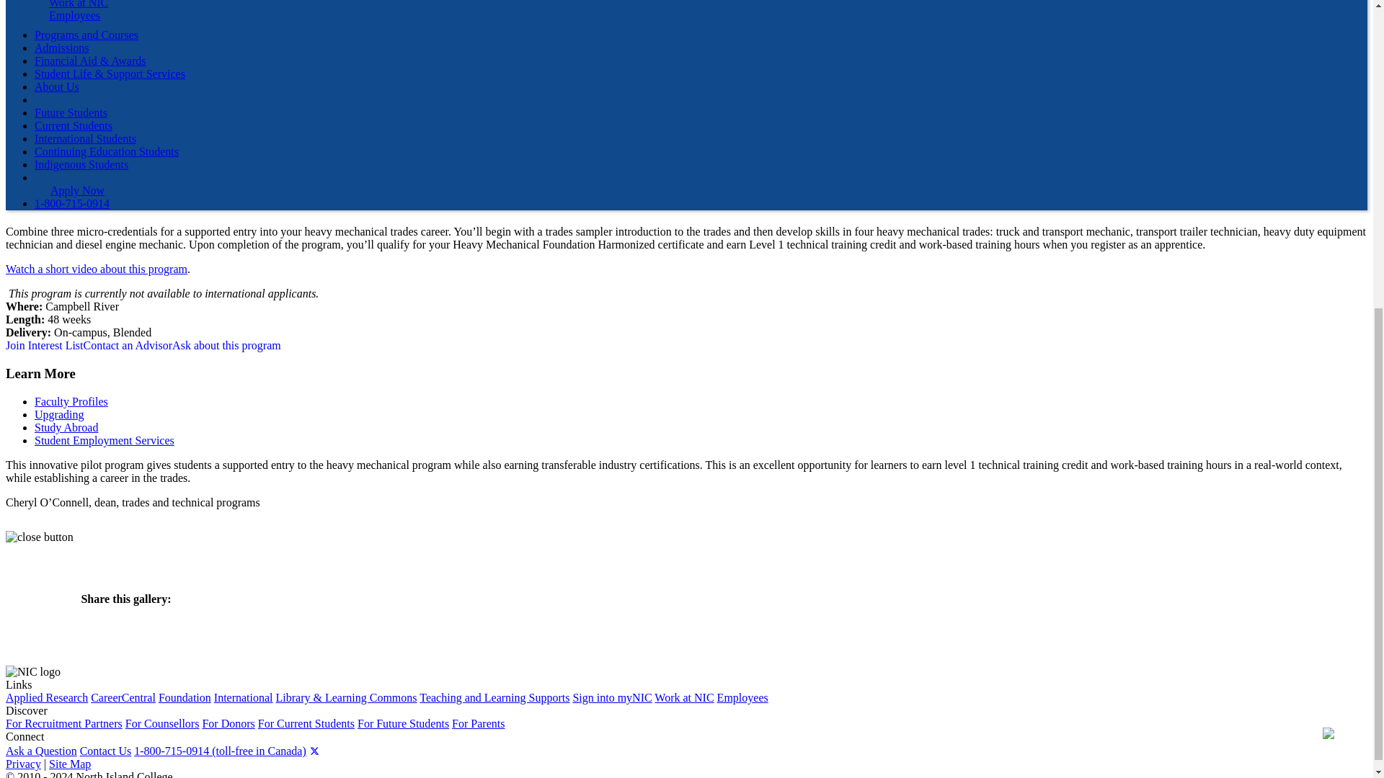  What do you see at coordinates (62, 48) in the screenshot?
I see `Admissions` at bounding box center [62, 48].